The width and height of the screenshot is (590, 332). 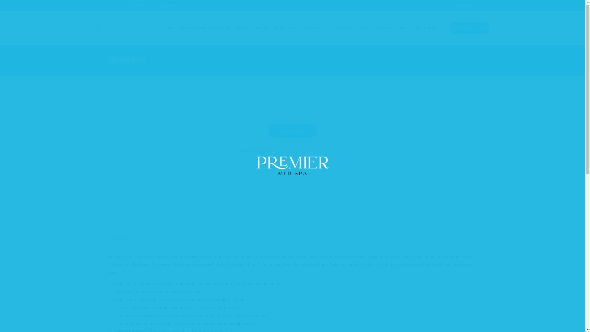 I want to click on Instagram page opens in new window, so click(x=423, y=6).